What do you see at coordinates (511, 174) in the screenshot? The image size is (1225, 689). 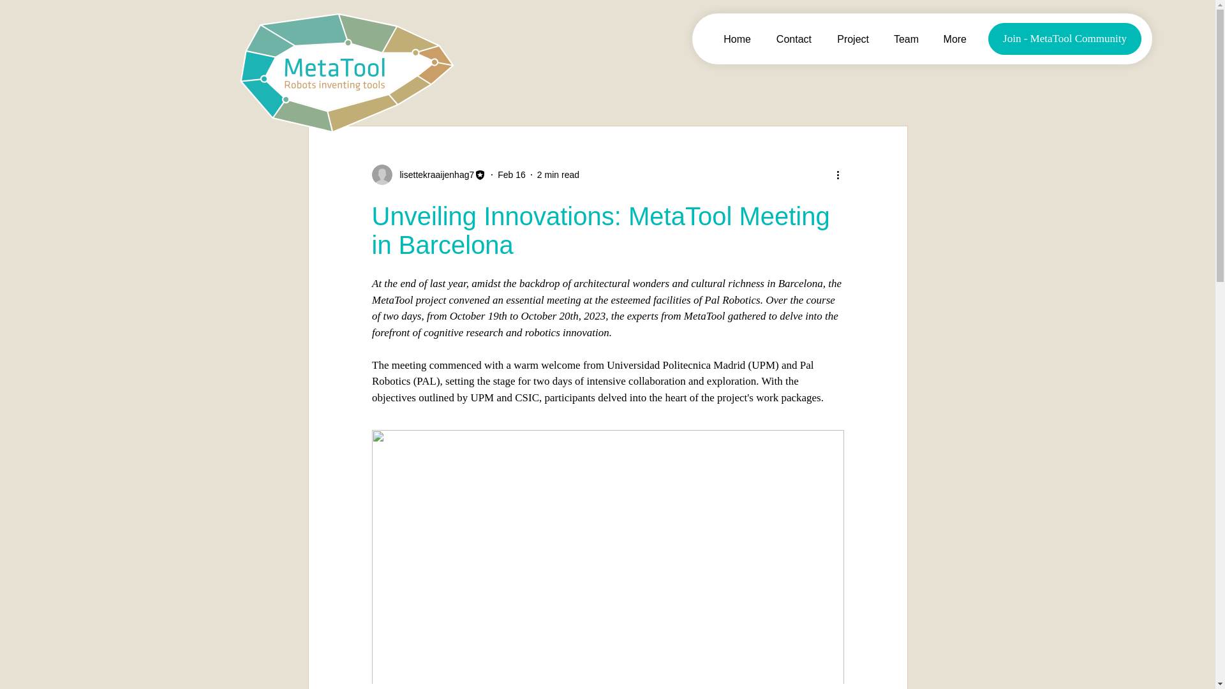 I see `Feb 16` at bounding box center [511, 174].